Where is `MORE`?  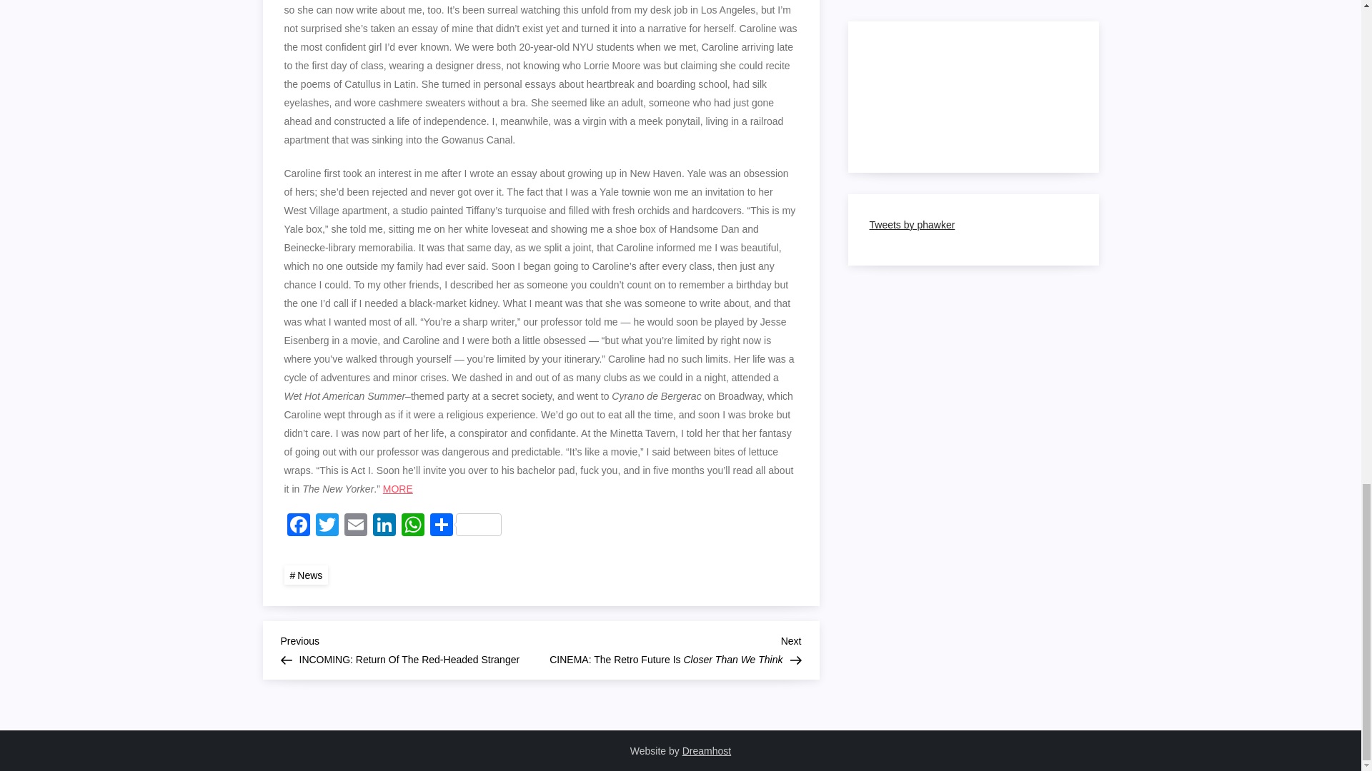 MORE is located at coordinates (397, 489).